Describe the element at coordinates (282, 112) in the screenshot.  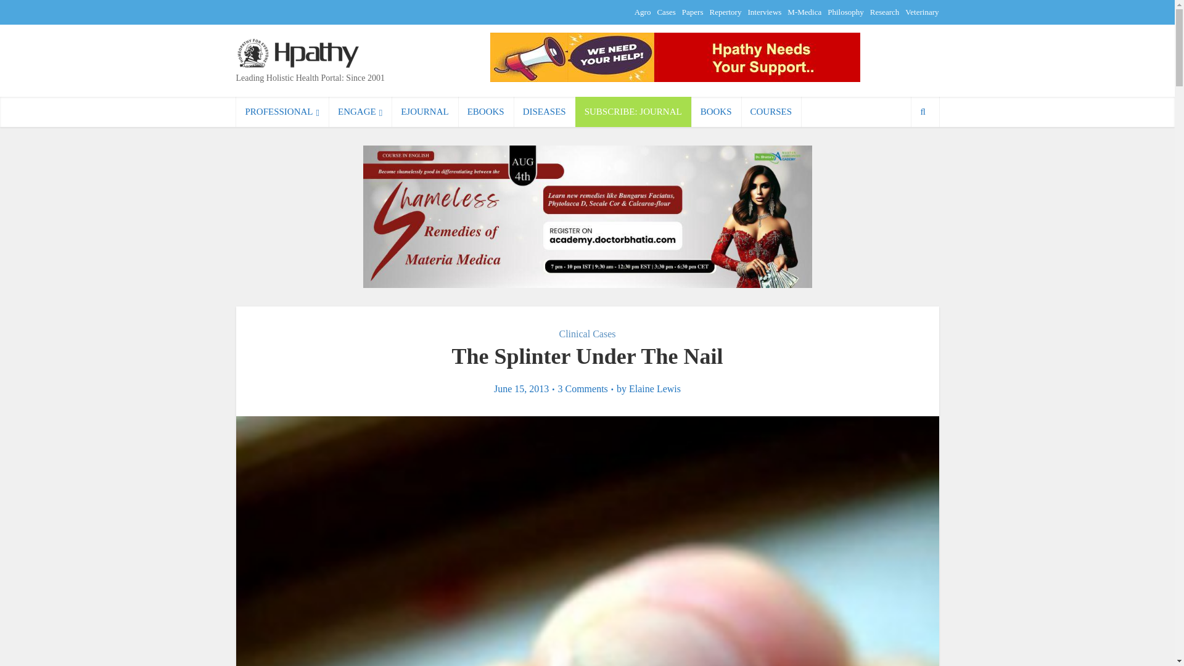
I see `PROFESSIONAL` at that location.